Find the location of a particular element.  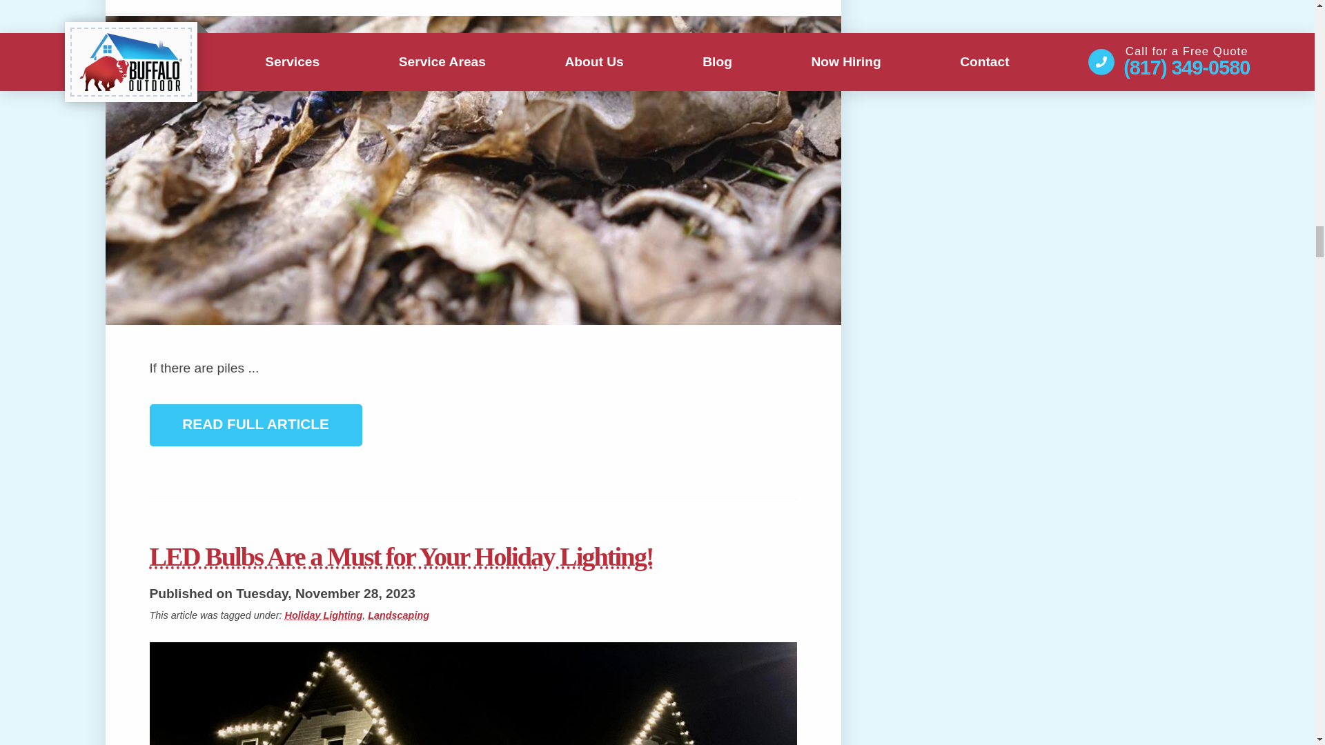

LED Bulbs Are a Must for Your Holiday Lighting! is located at coordinates (473, 557).